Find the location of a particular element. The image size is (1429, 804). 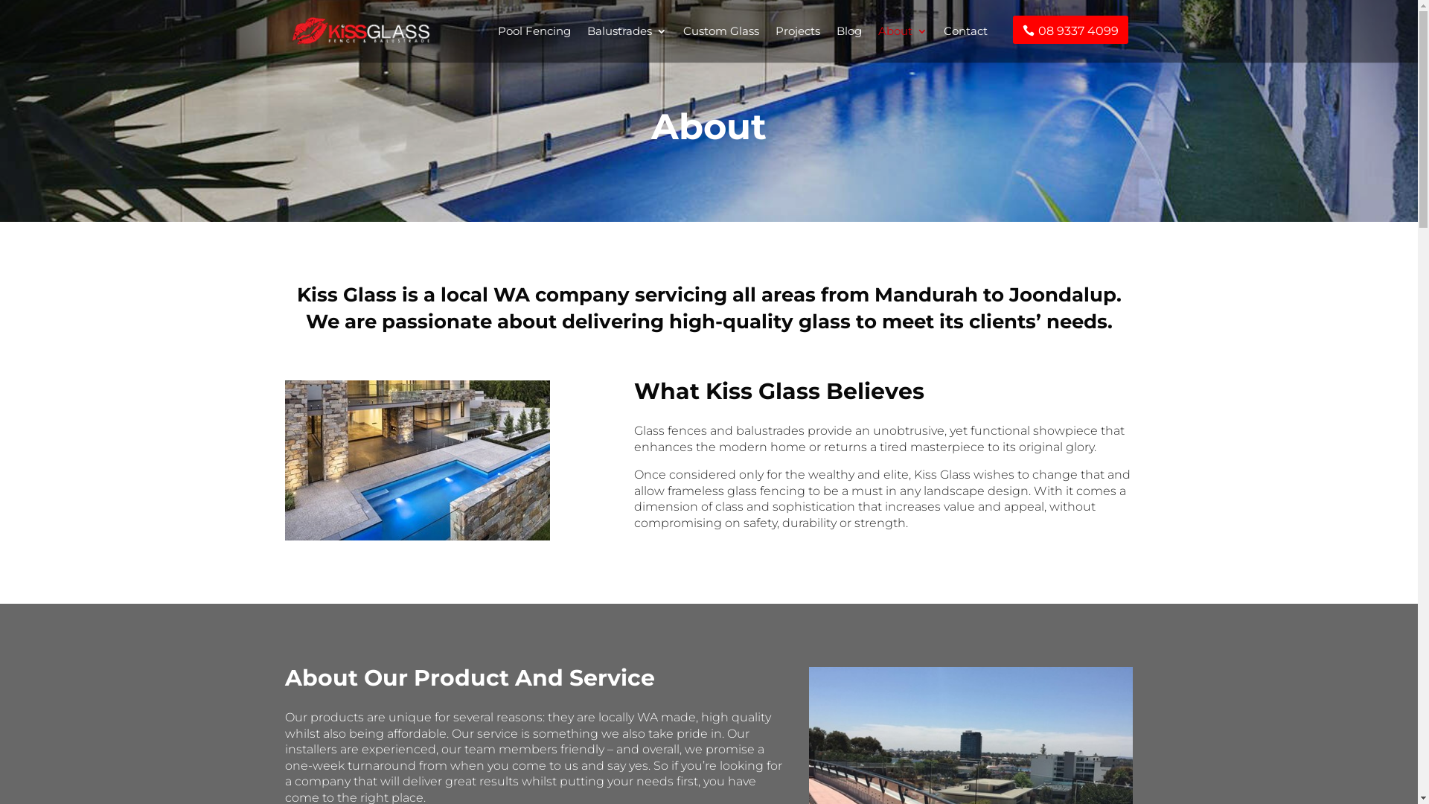

Blog is located at coordinates (849, 45).